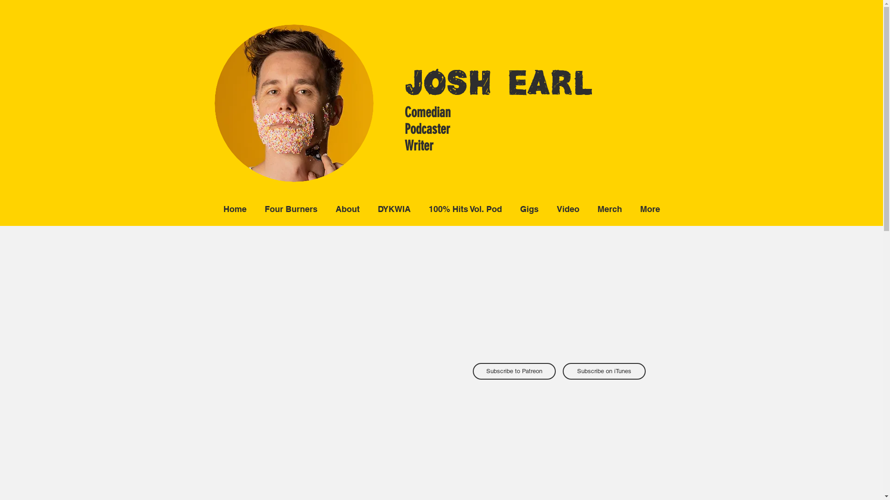  Describe the element at coordinates (498, 86) in the screenshot. I see `JOSH EARL` at that location.